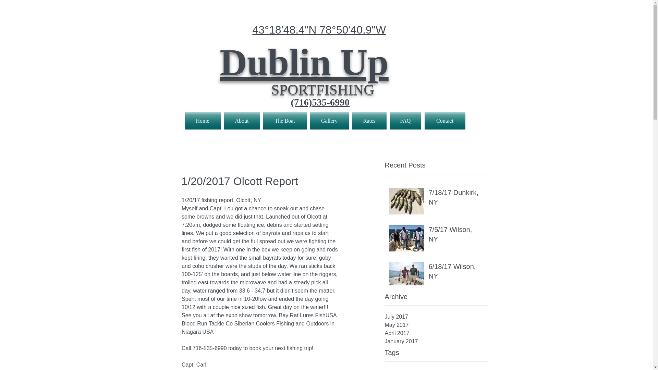  What do you see at coordinates (436, 325) in the screenshot?
I see `May 2017` at bounding box center [436, 325].